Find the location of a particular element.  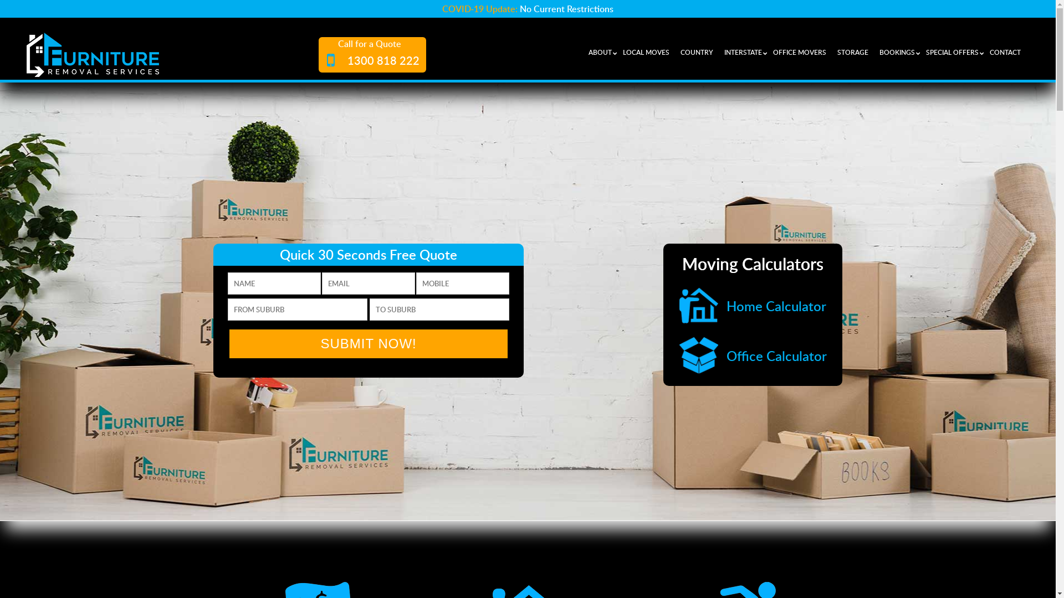

LOCAL MOVES is located at coordinates (649, 52).